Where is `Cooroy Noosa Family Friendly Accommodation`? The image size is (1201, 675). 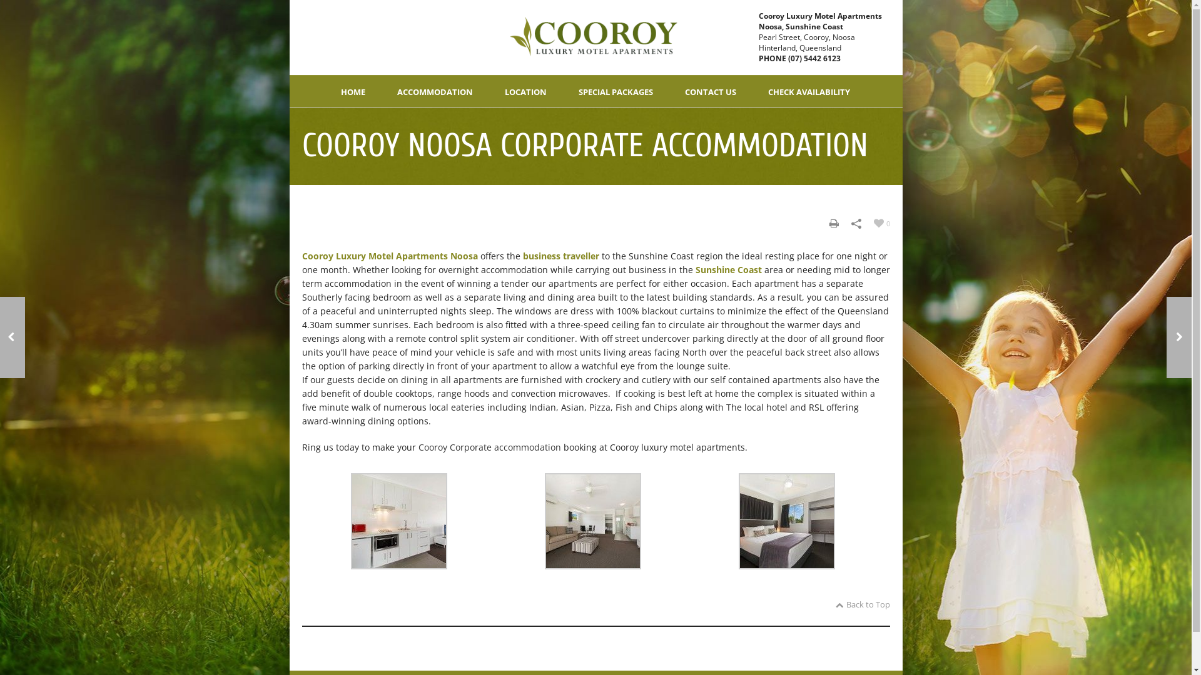
Cooroy Noosa Family Friendly Accommodation is located at coordinates (13, 337).